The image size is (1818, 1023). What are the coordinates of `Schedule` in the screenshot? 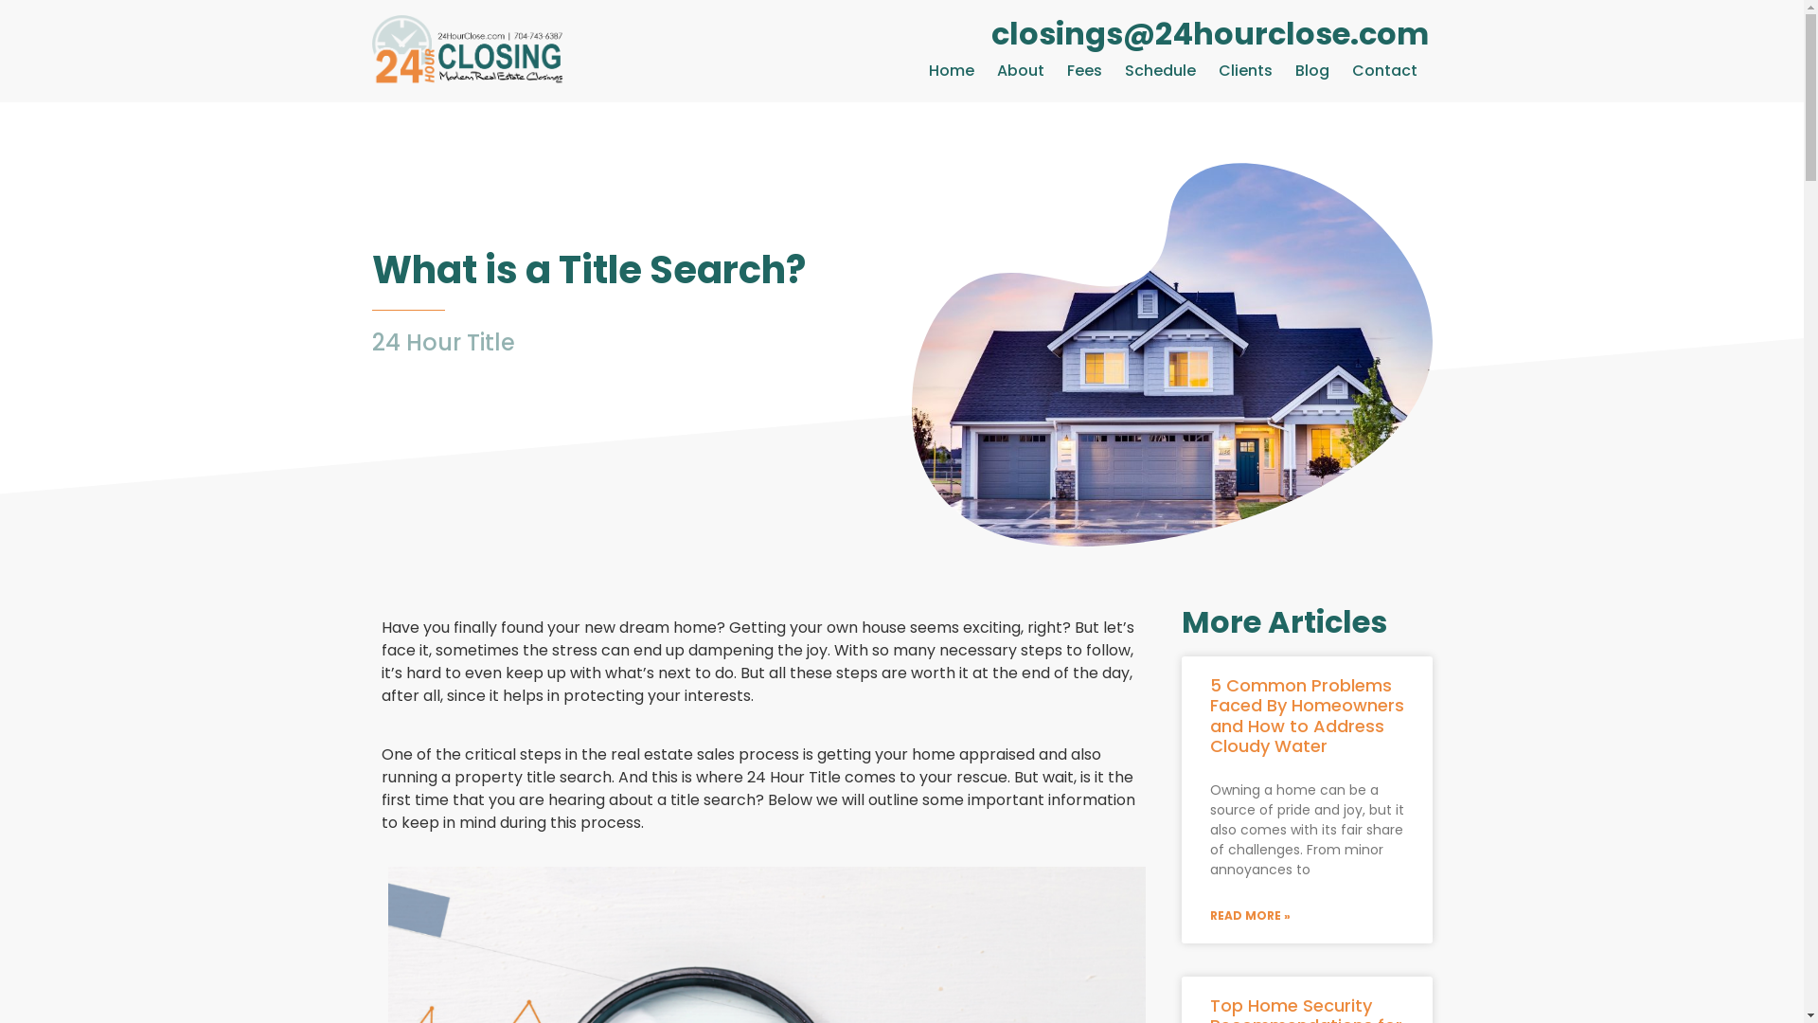 It's located at (1161, 71).